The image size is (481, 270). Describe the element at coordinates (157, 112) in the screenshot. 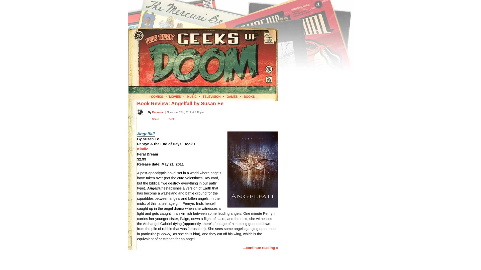

I see `View Darkeva's profile` at that location.